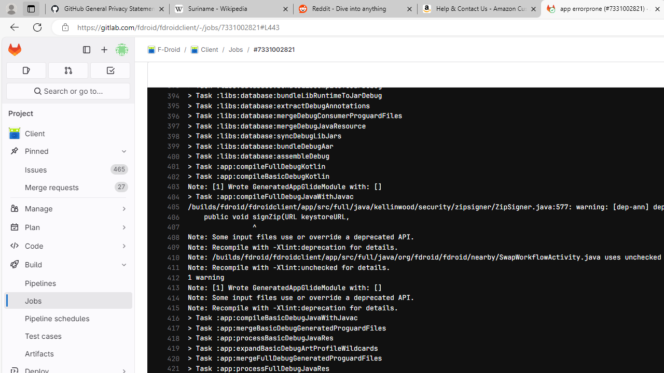 Image resolution: width=664 pixels, height=373 pixels. Describe the element at coordinates (171, 207) in the screenshot. I see `405` at that location.